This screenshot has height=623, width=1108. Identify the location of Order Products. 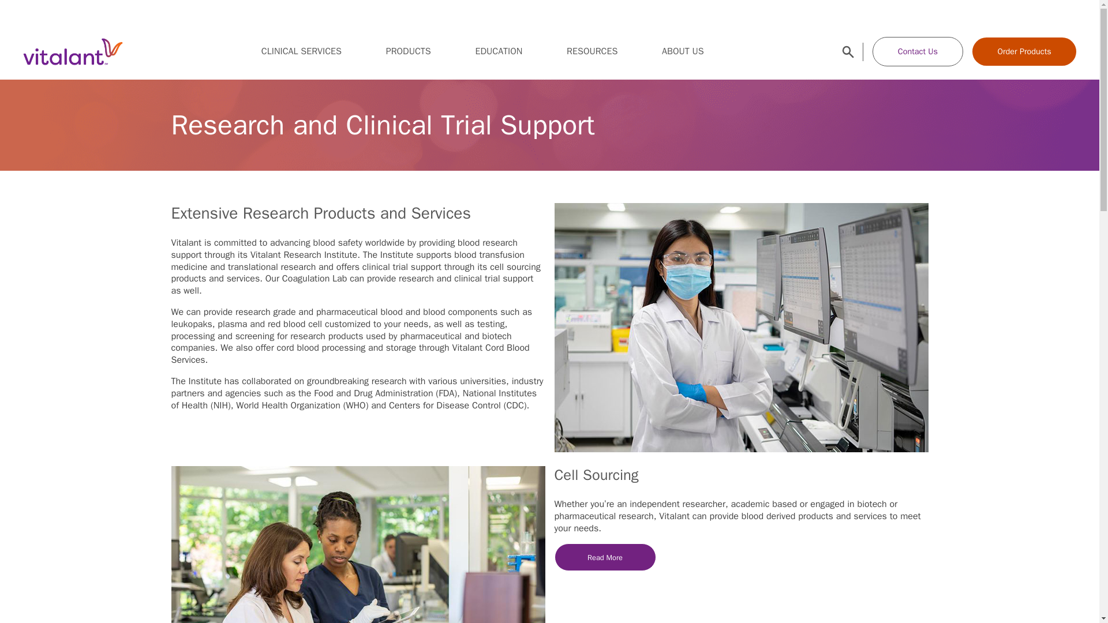
(1024, 51).